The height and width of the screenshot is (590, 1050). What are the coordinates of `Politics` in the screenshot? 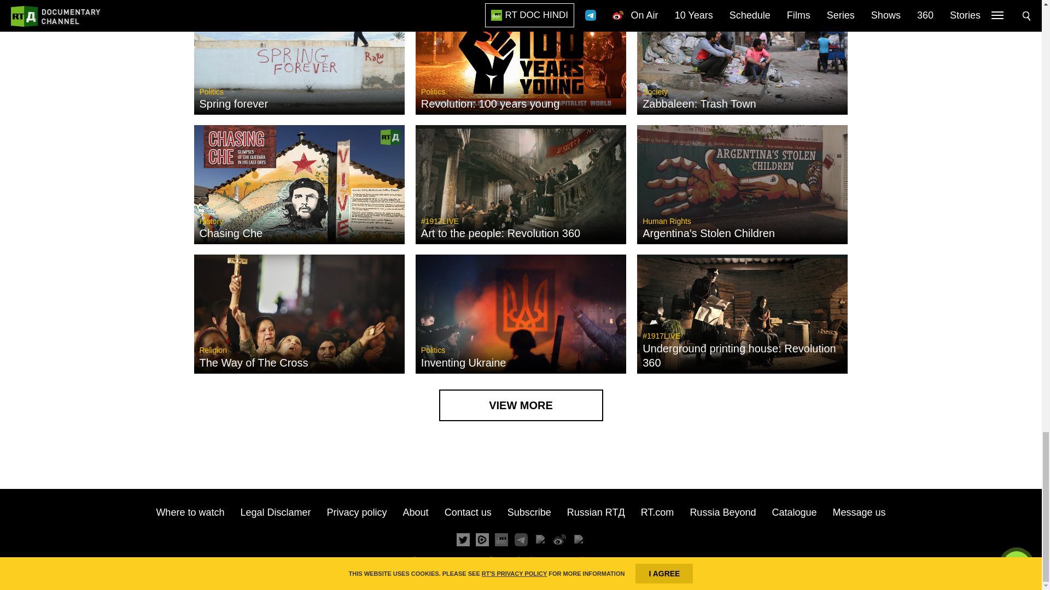 It's located at (211, 92).